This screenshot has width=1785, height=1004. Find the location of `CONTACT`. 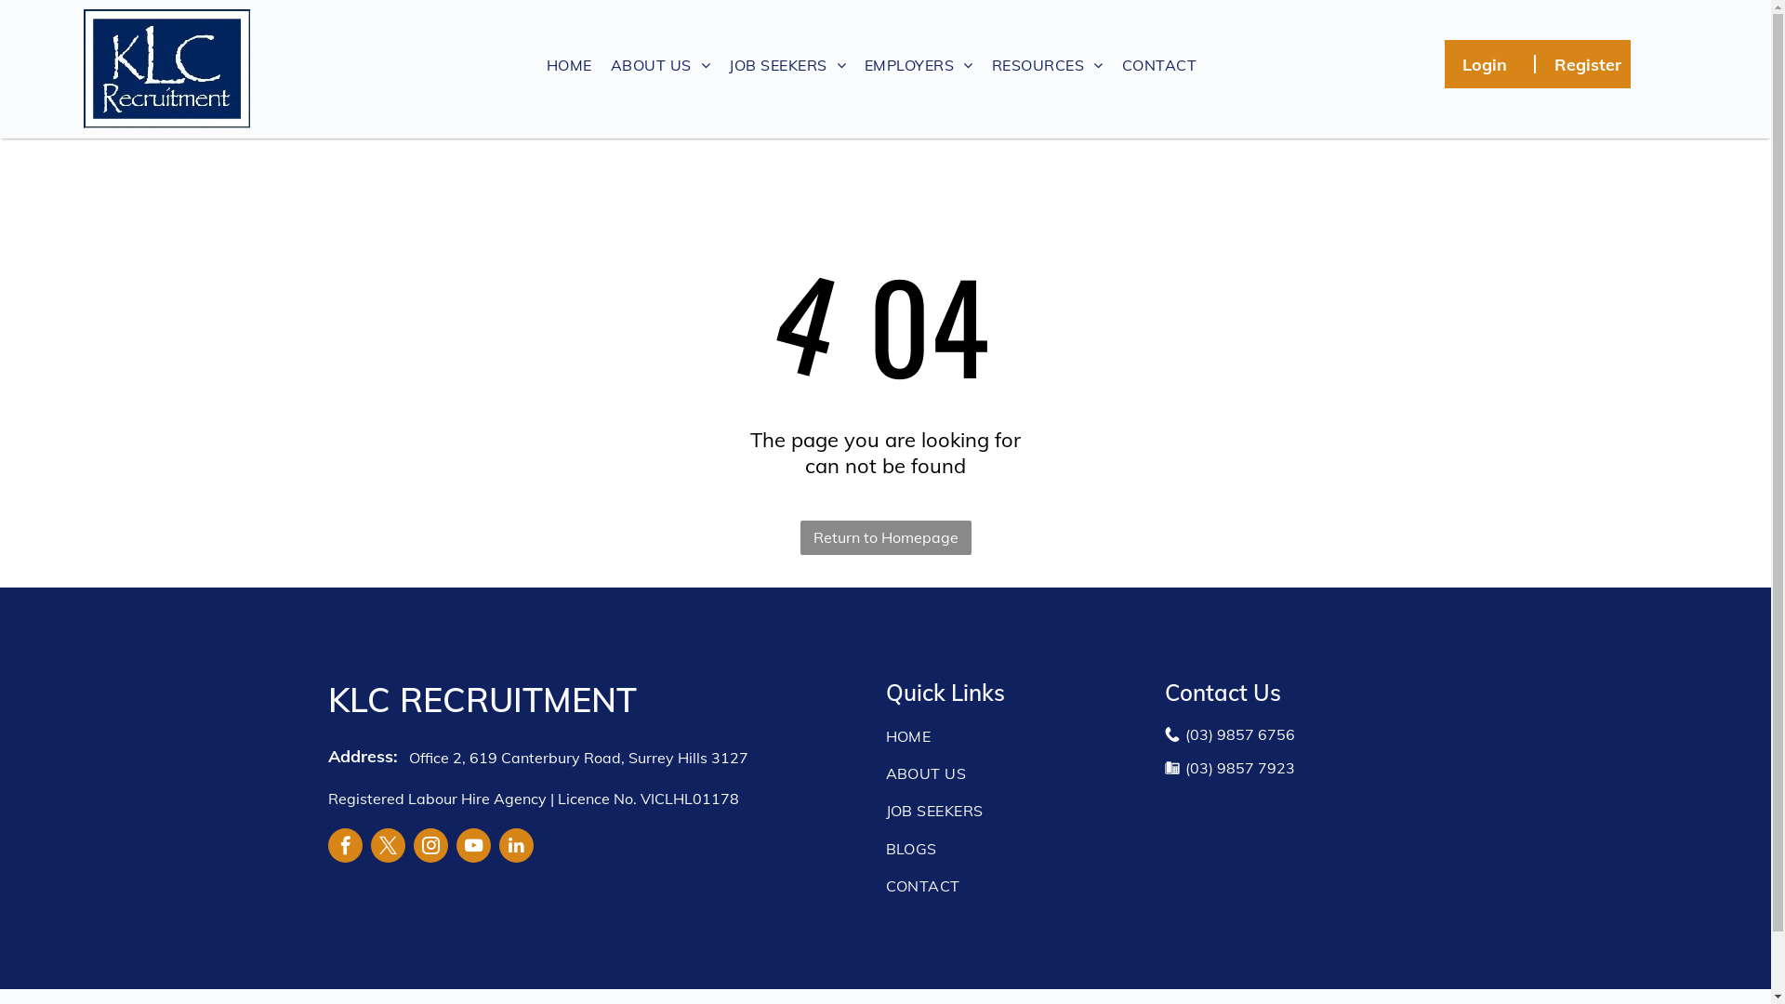

CONTACT is located at coordinates (1019, 886).